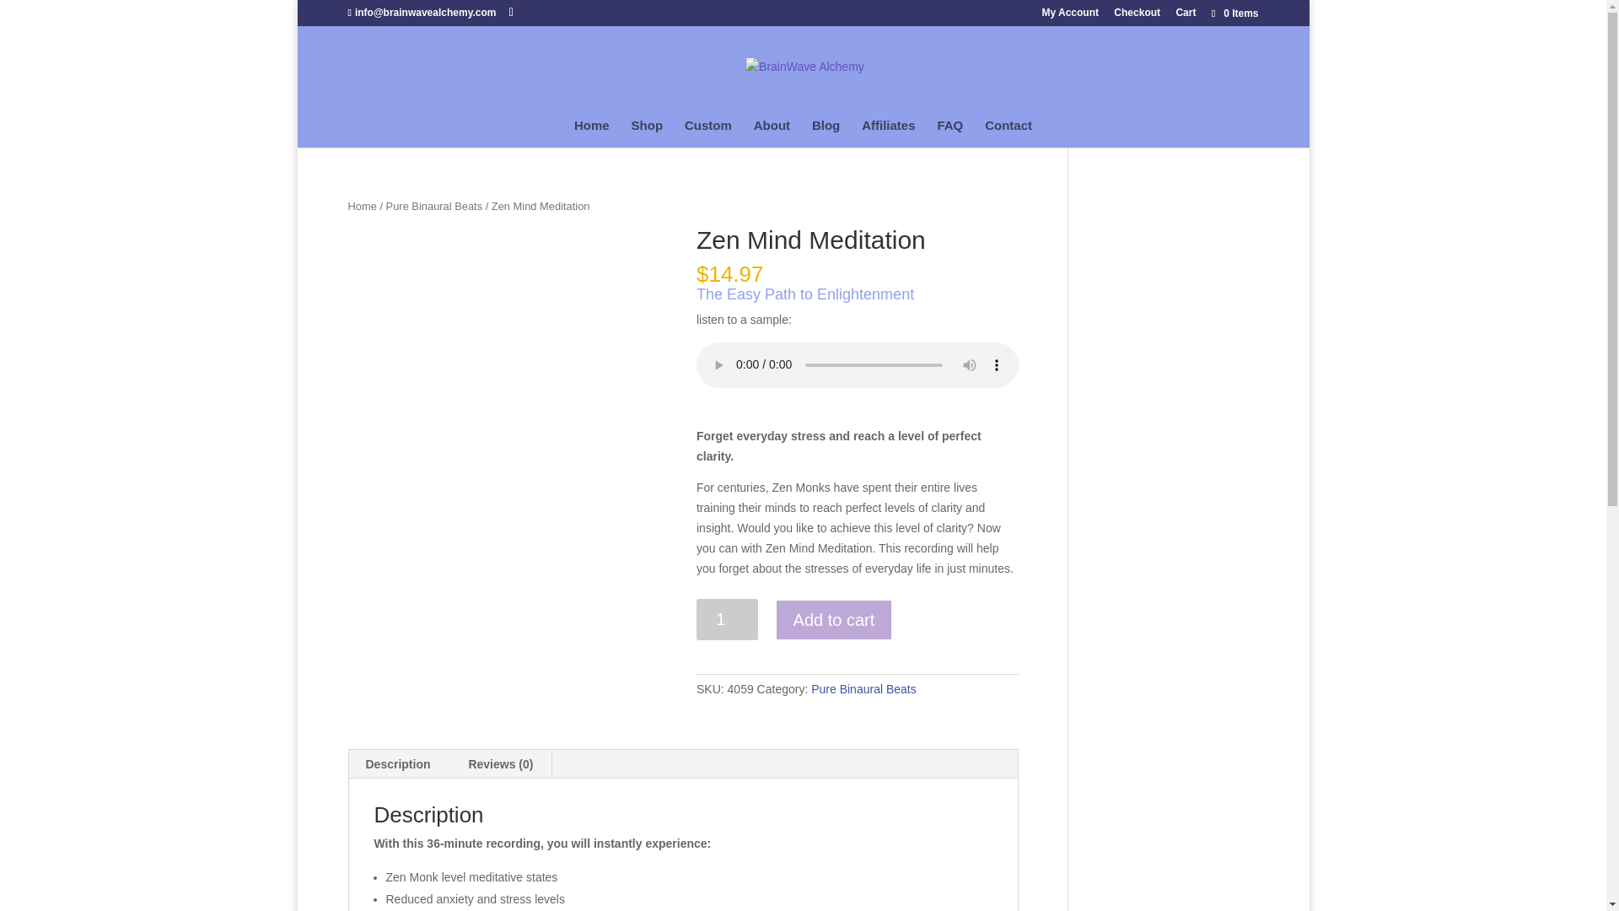  I want to click on Home, so click(592, 133).